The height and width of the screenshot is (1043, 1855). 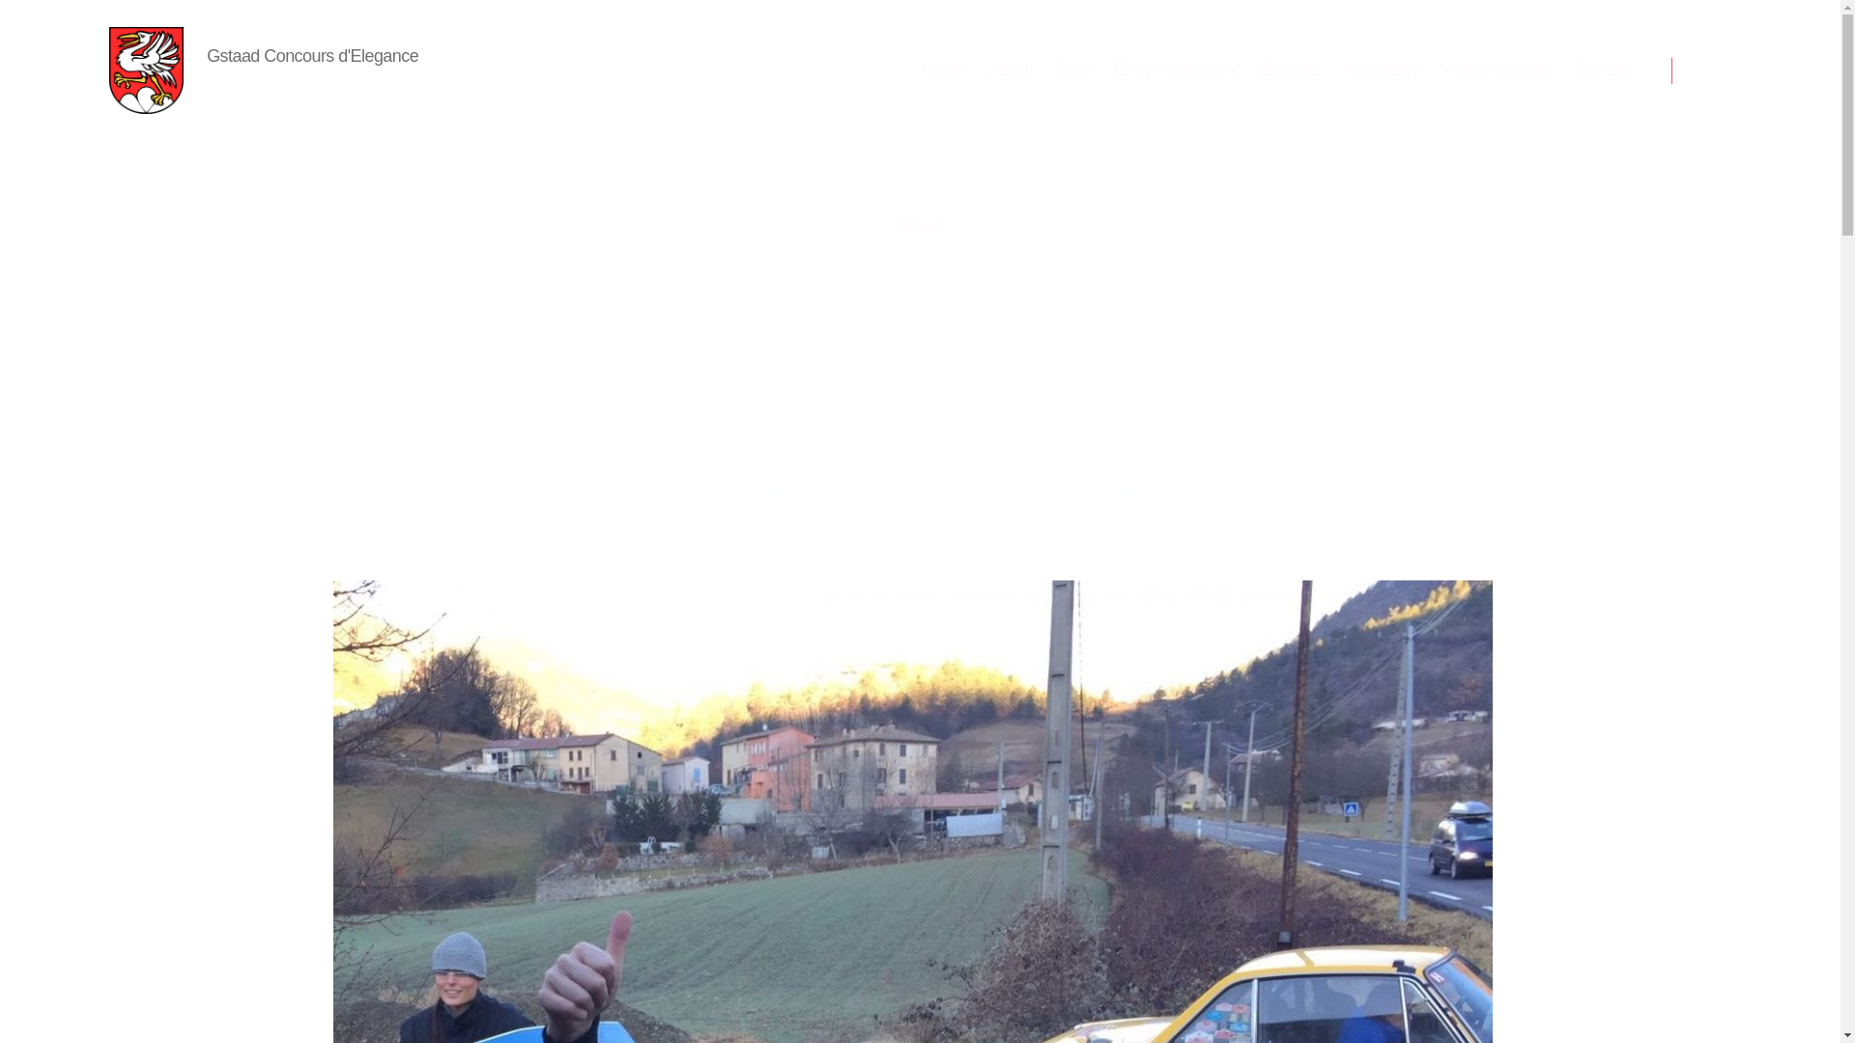 What do you see at coordinates (788, 491) in the screenshot?
I see `Farrol Kahn` at bounding box center [788, 491].